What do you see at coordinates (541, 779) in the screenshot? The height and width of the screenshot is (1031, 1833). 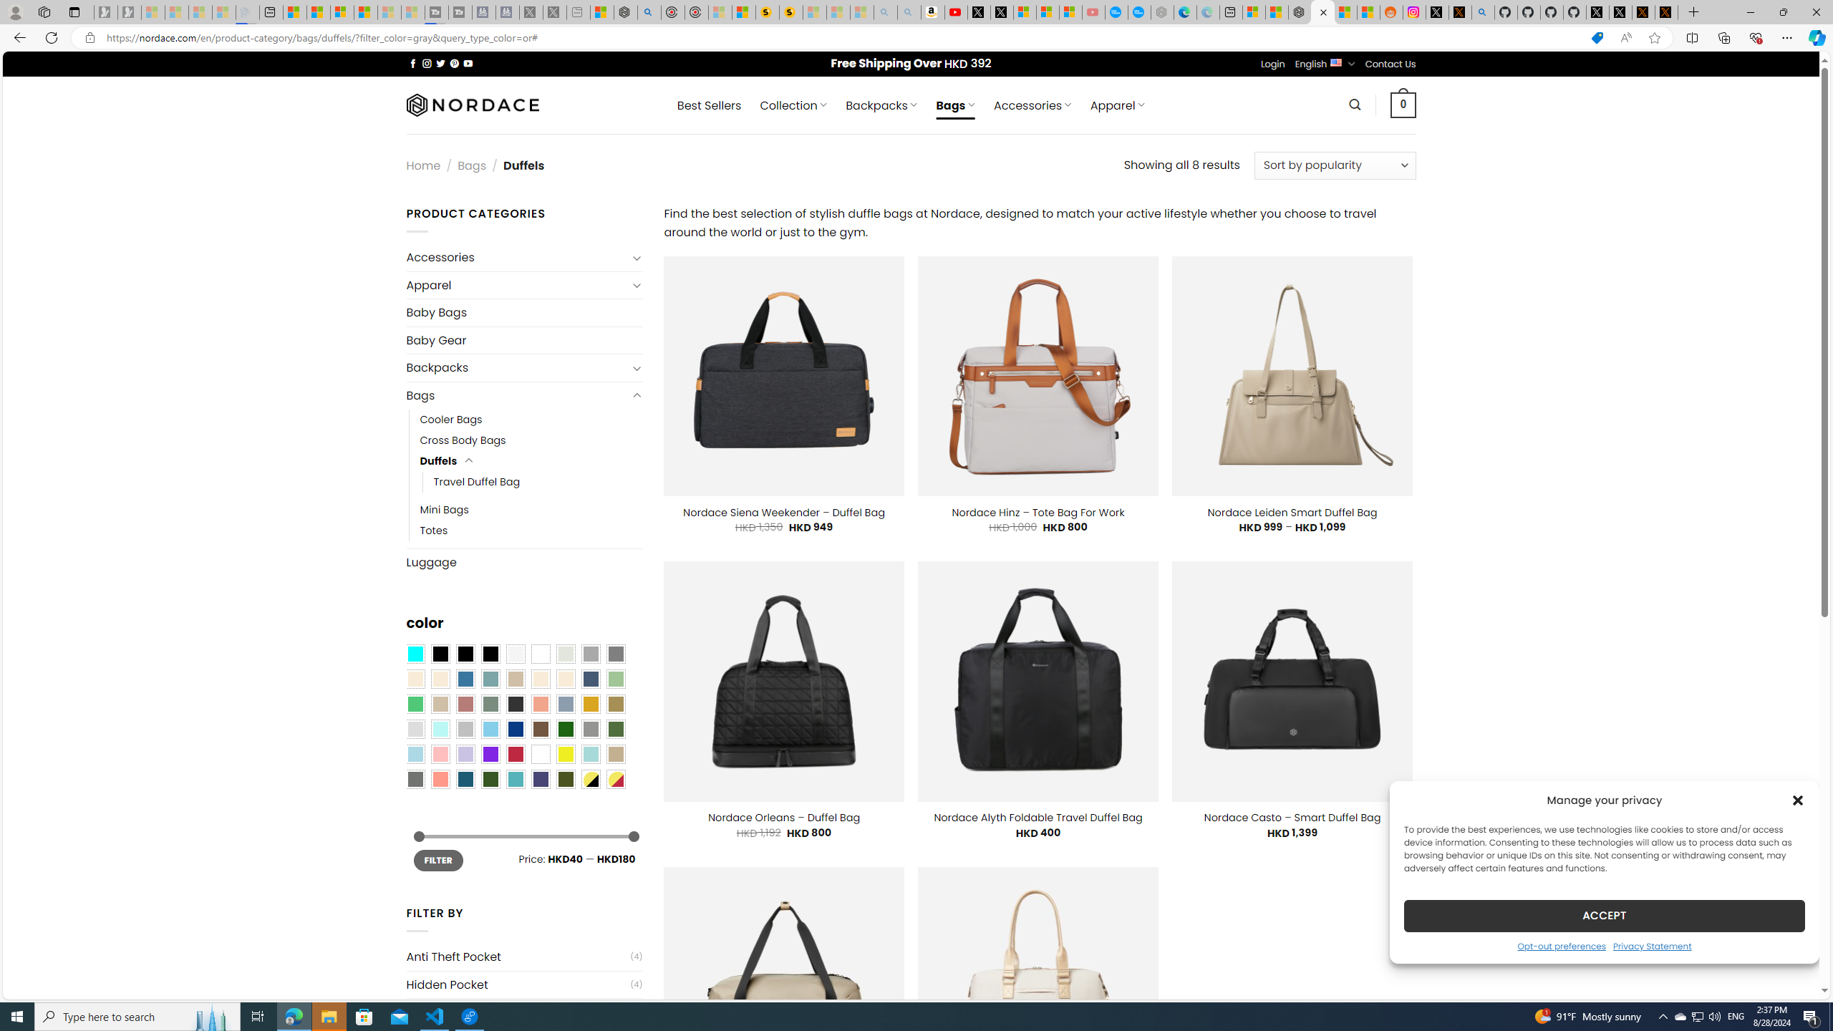 I see `Purple Navy` at bounding box center [541, 779].